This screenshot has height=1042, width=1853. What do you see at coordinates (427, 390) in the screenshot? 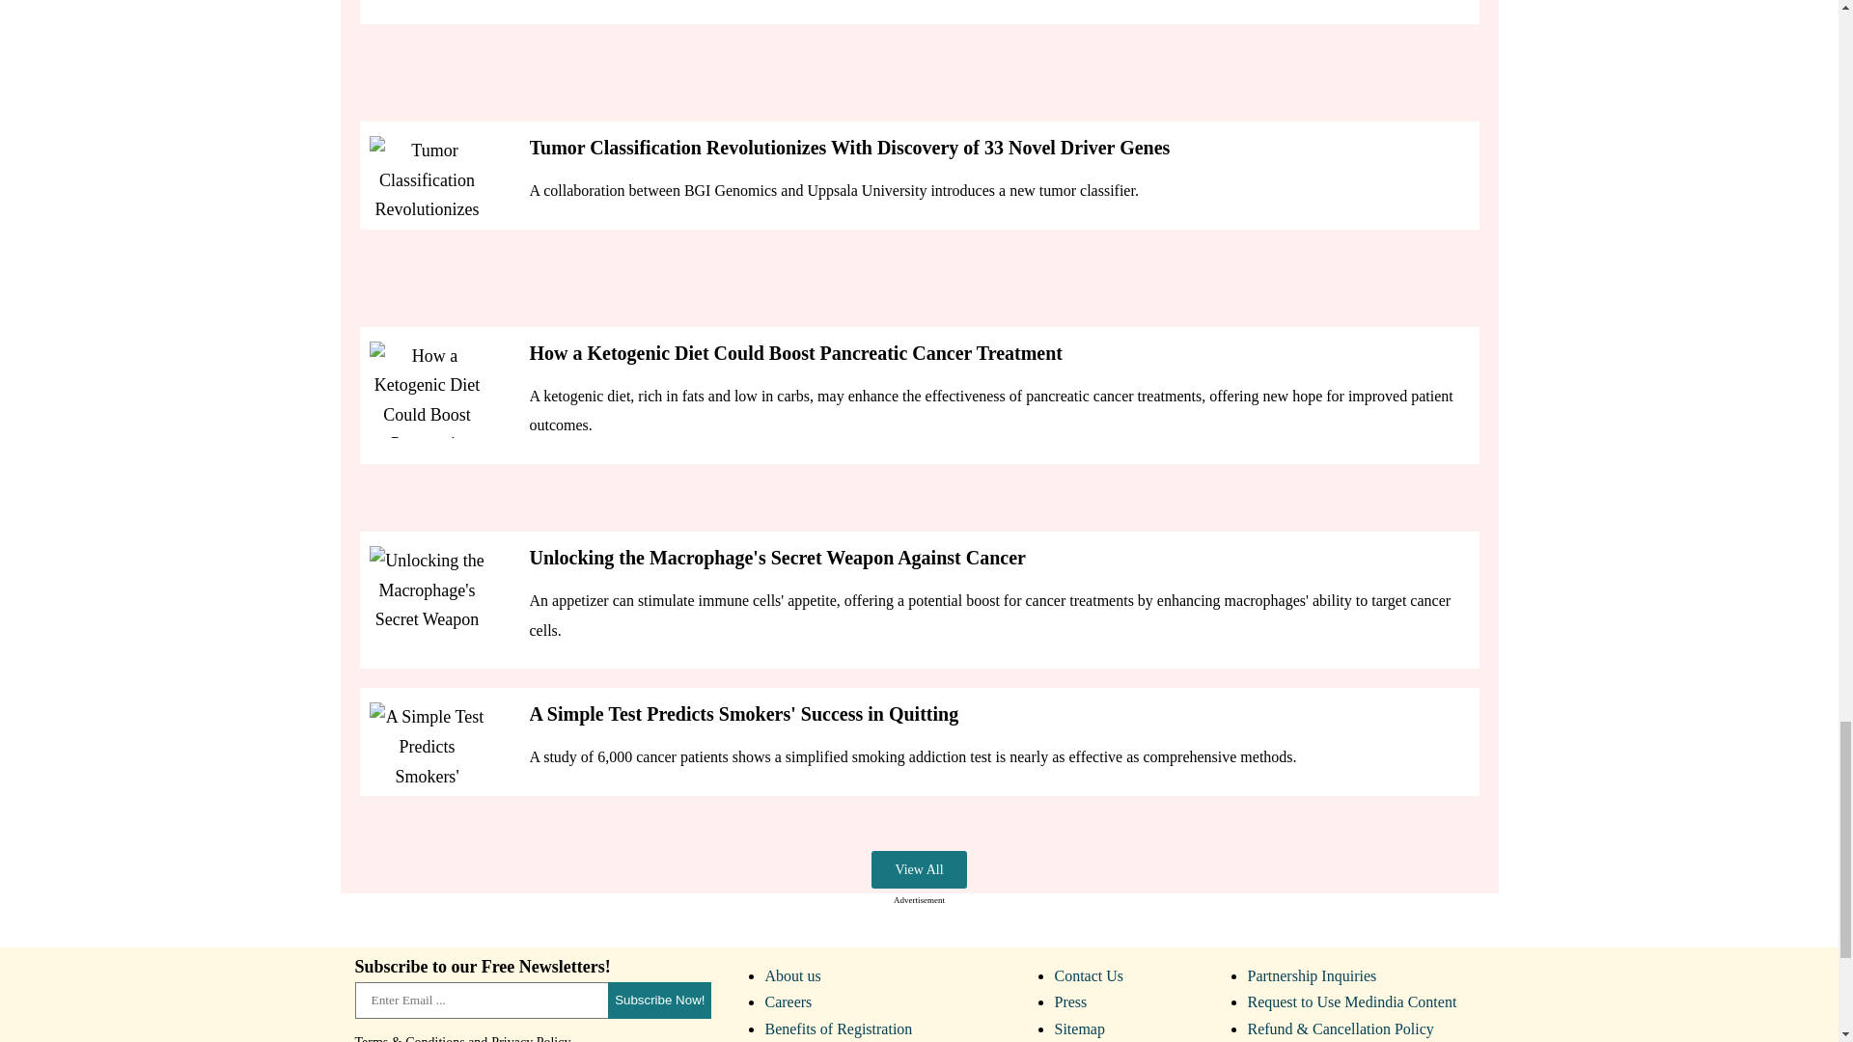
I see `How a Ketogenic Diet Could Boost Pancreatic Cancer Treatment` at bounding box center [427, 390].